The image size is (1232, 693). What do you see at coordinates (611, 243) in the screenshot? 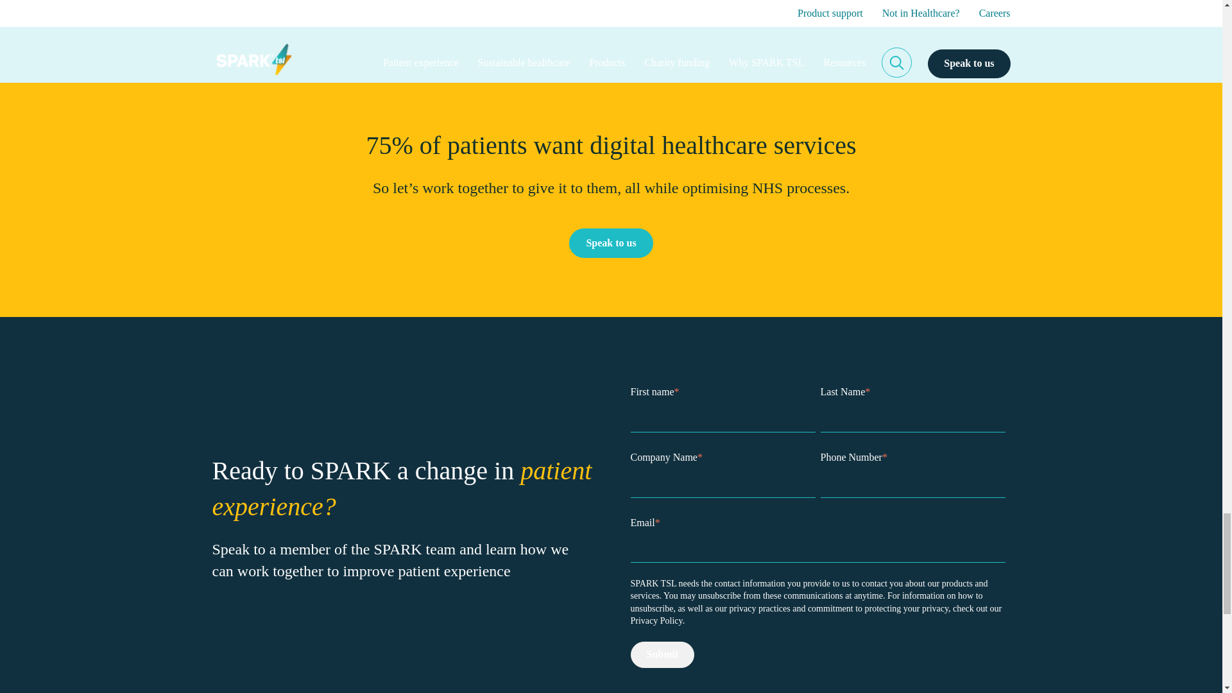
I see `Speak to us` at bounding box center [611, 243].